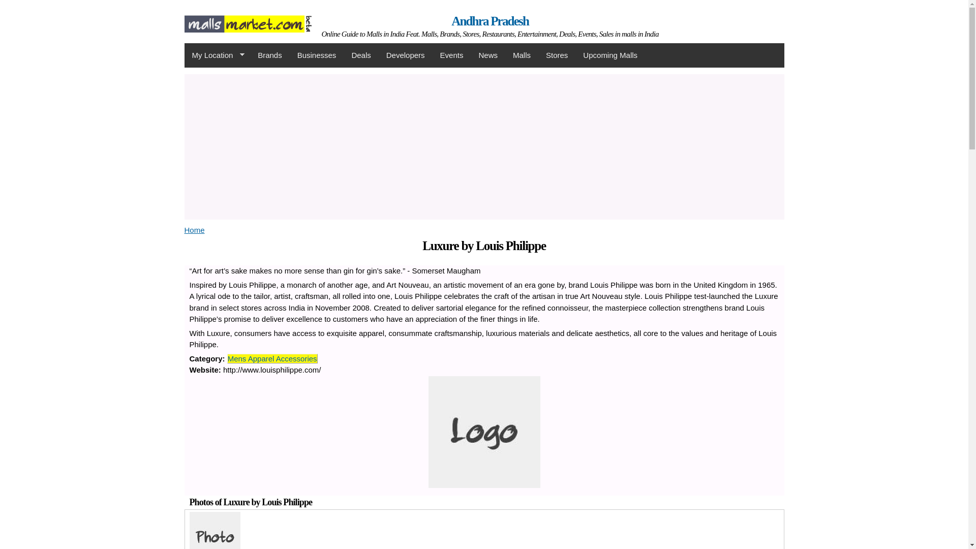  I want to click on Andhra Pradesh, so click(248, 26).